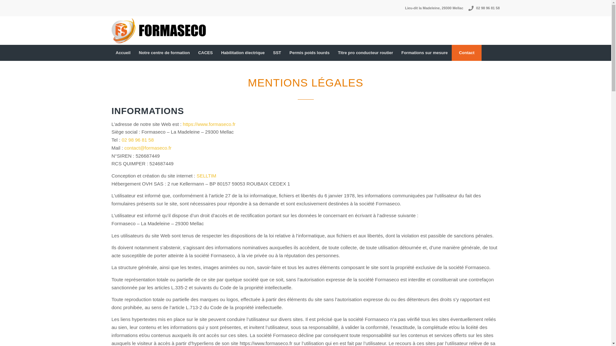 The height and width of the screenshot is (346, 616). Describe the element at coordinates (309, 53) in the screenshot. I see `Permis poids lourds` at that location.